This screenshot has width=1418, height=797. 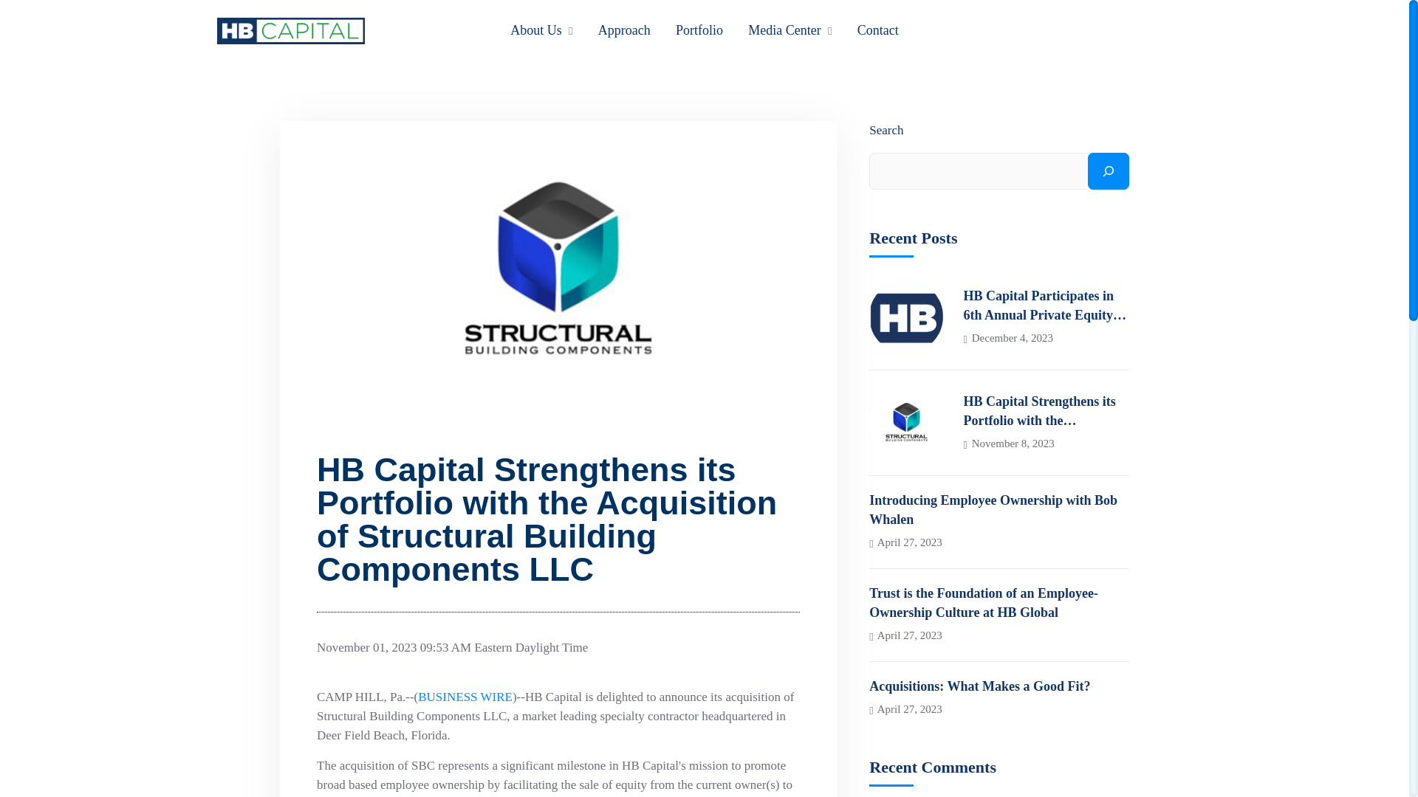 I want to click on Contact, so click(x=878, y=30).